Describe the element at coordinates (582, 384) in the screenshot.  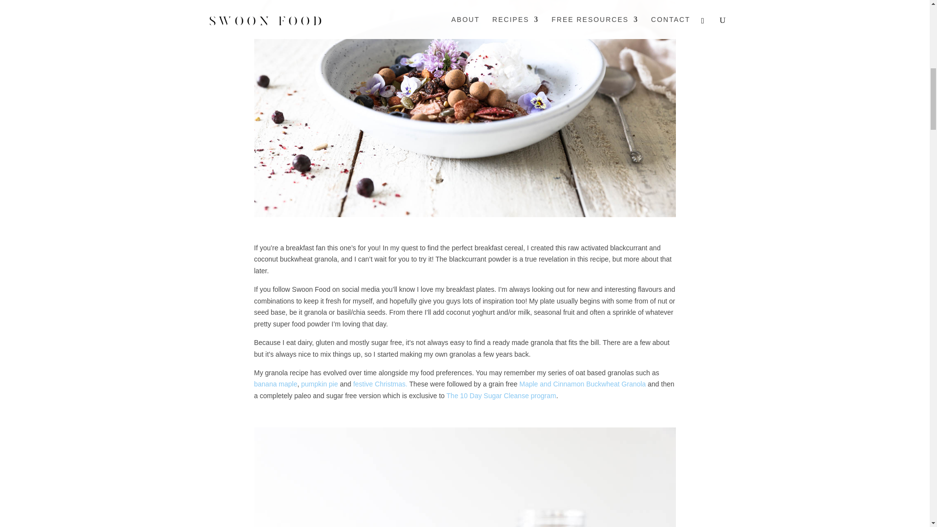
I see `Maple and Cinnamon Buckwheat Granola` at that location.